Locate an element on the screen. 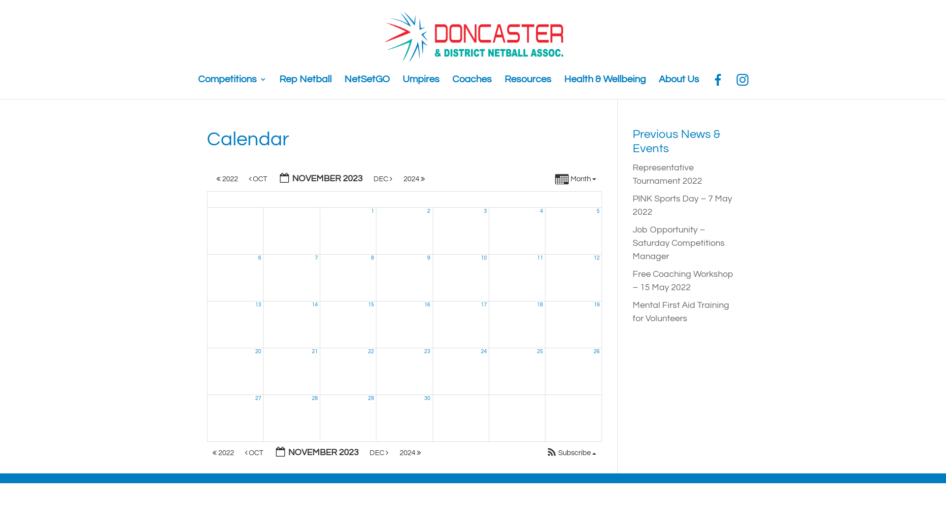 This screenshot has height=532, width=946. 29 is located at coordinates (371, 398).